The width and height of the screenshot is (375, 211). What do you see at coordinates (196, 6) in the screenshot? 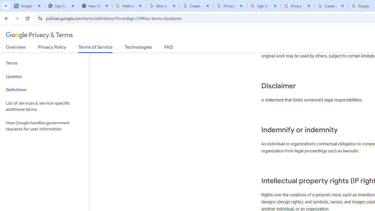
I see `Create your Google Account` at bounding box center [196, 6].